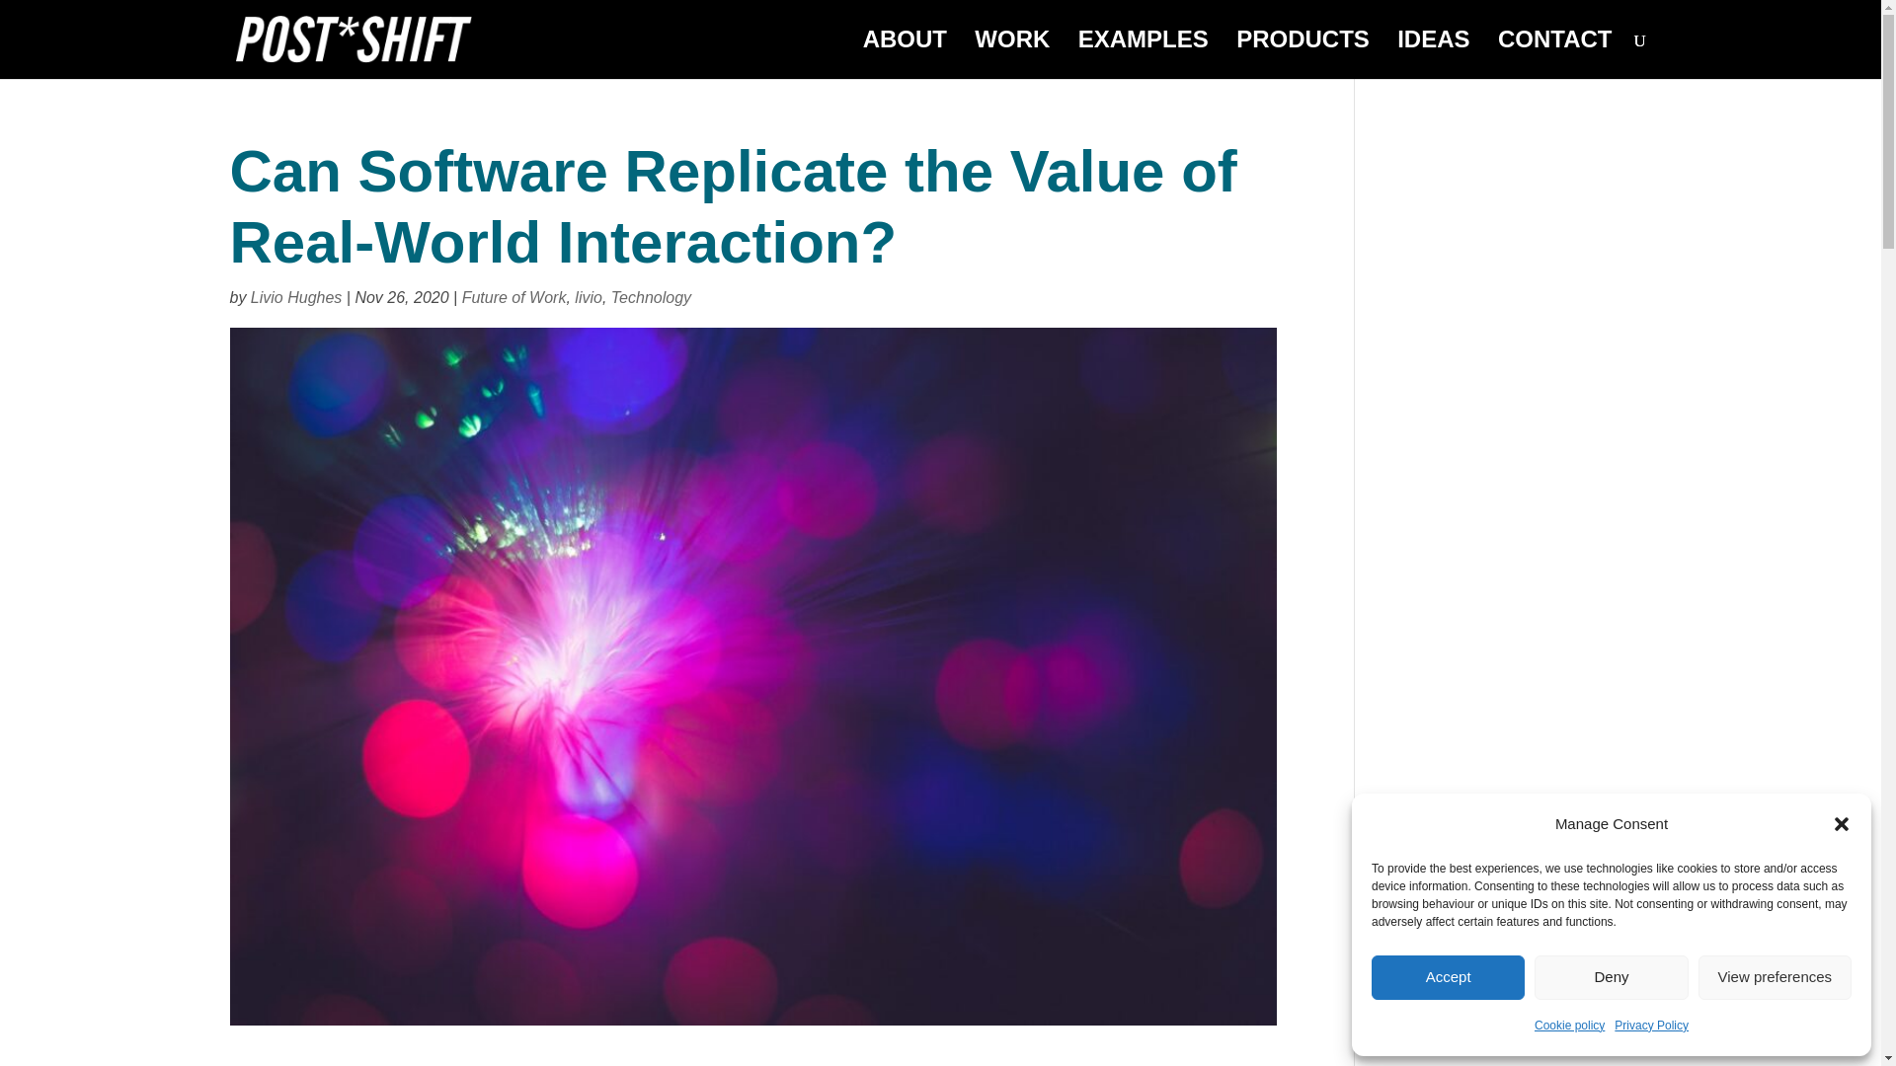 This screenshot has width=1896, height=1066. I want to click on Cookie policy, so click(1568, 1025).